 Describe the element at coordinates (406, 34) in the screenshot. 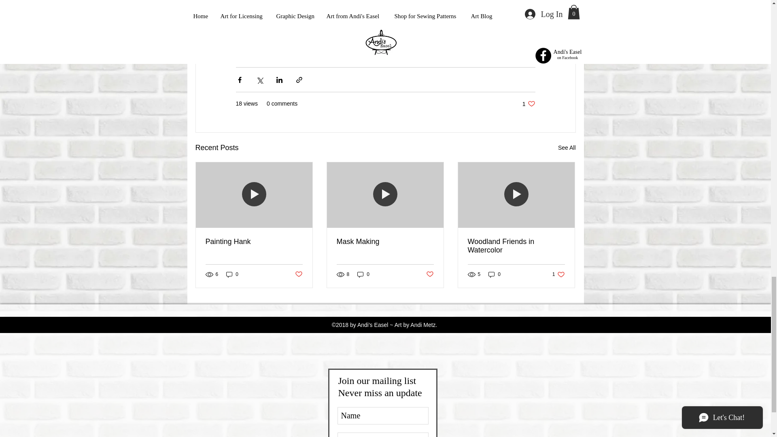

I see `Painting Hank` at that location.